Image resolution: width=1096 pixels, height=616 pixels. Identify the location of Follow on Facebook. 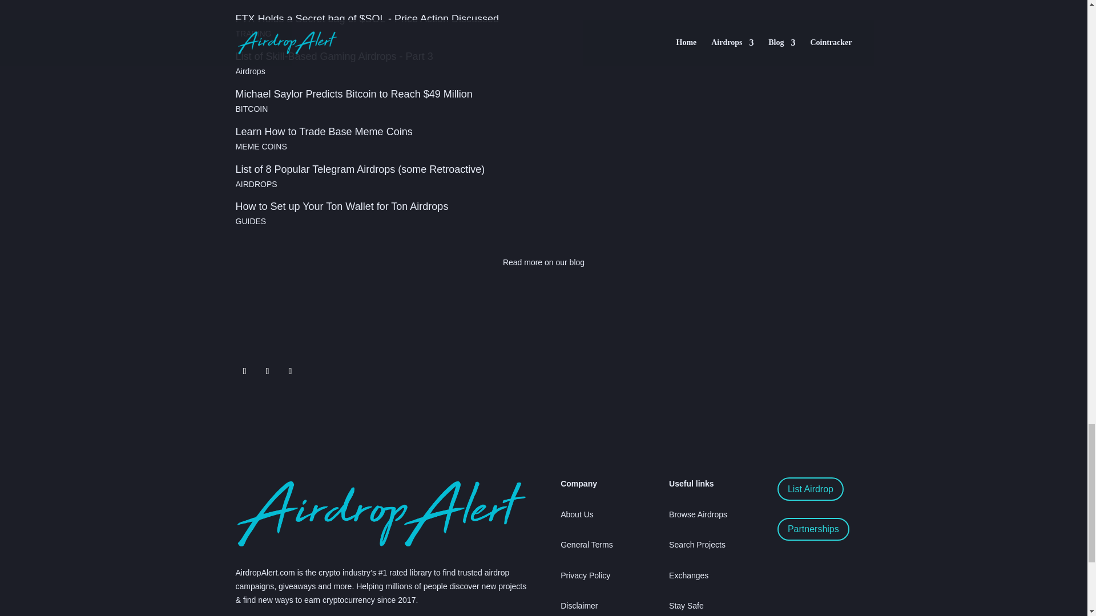
(290, 371).